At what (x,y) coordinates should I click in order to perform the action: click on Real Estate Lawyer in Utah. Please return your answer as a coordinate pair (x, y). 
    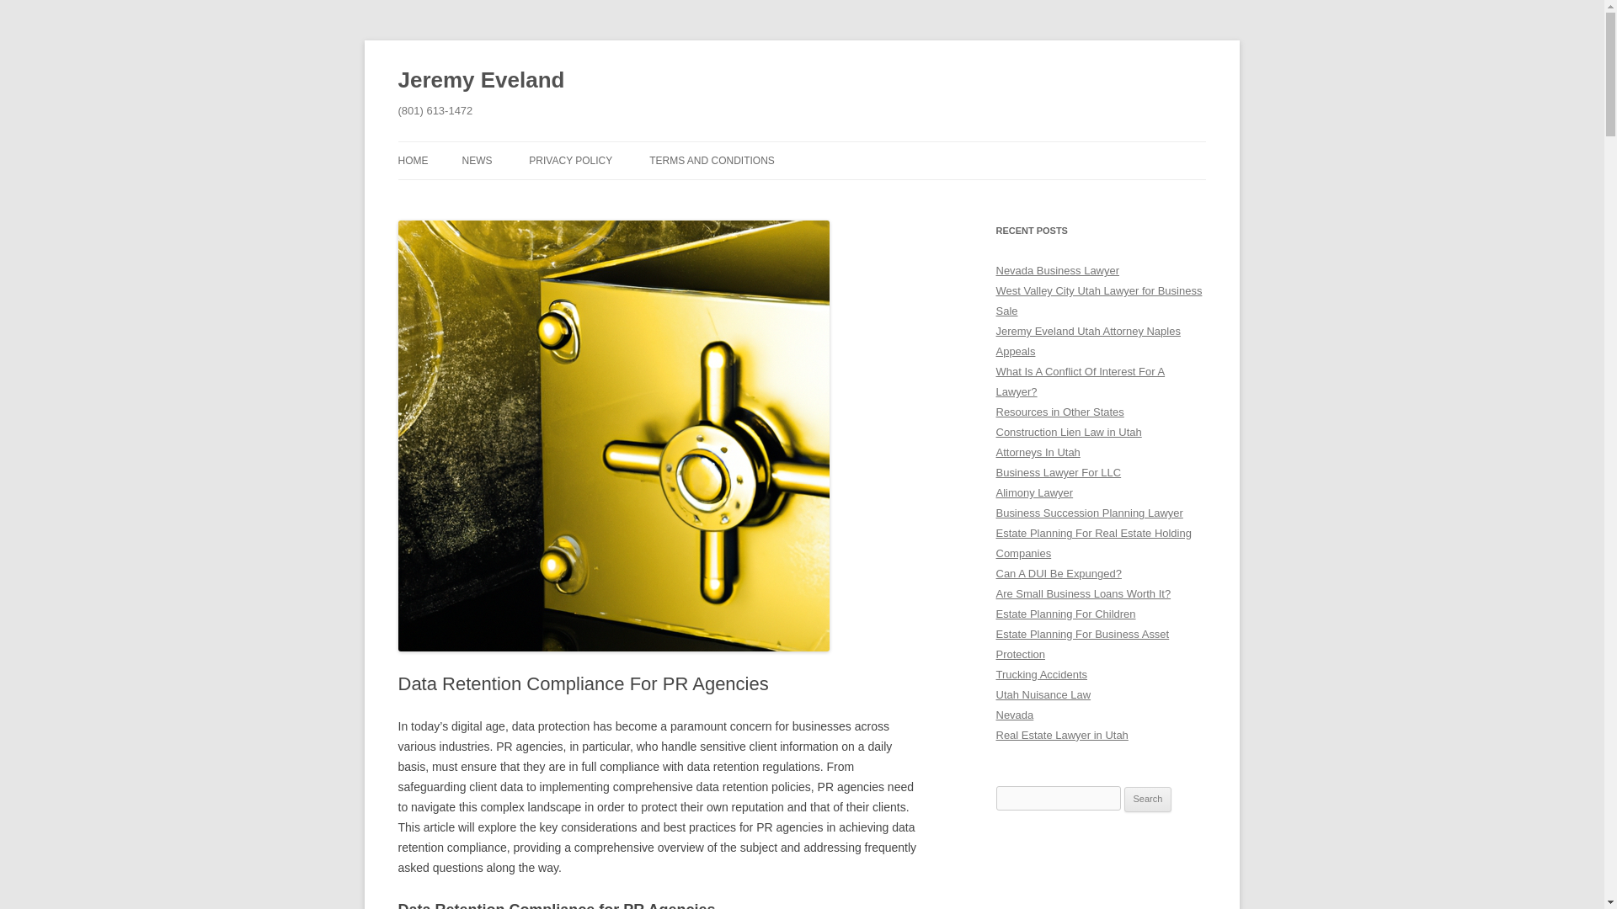
    Looking at the image, I should click on (1061, 736).